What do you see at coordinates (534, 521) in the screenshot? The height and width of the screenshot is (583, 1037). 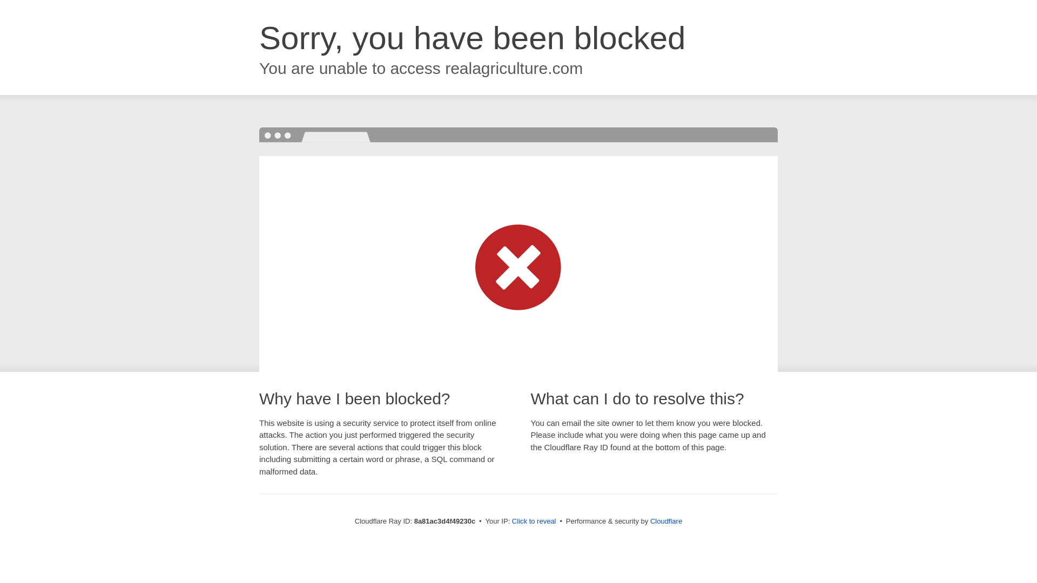 I see `Click to reveal` at bounding box center [534, 521].